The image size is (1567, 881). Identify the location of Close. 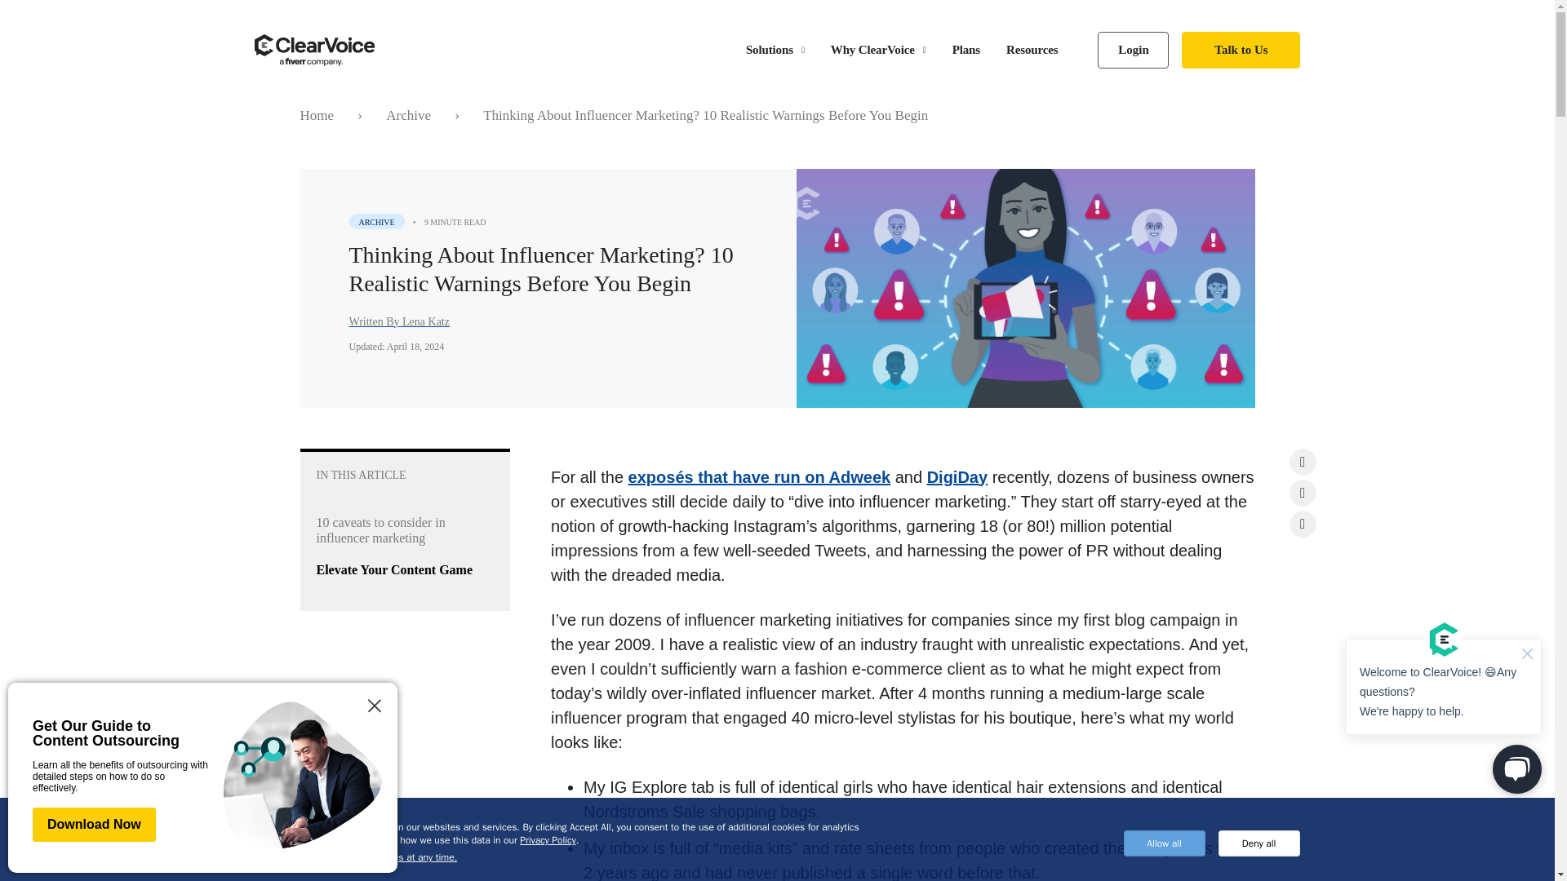
(16, 812).